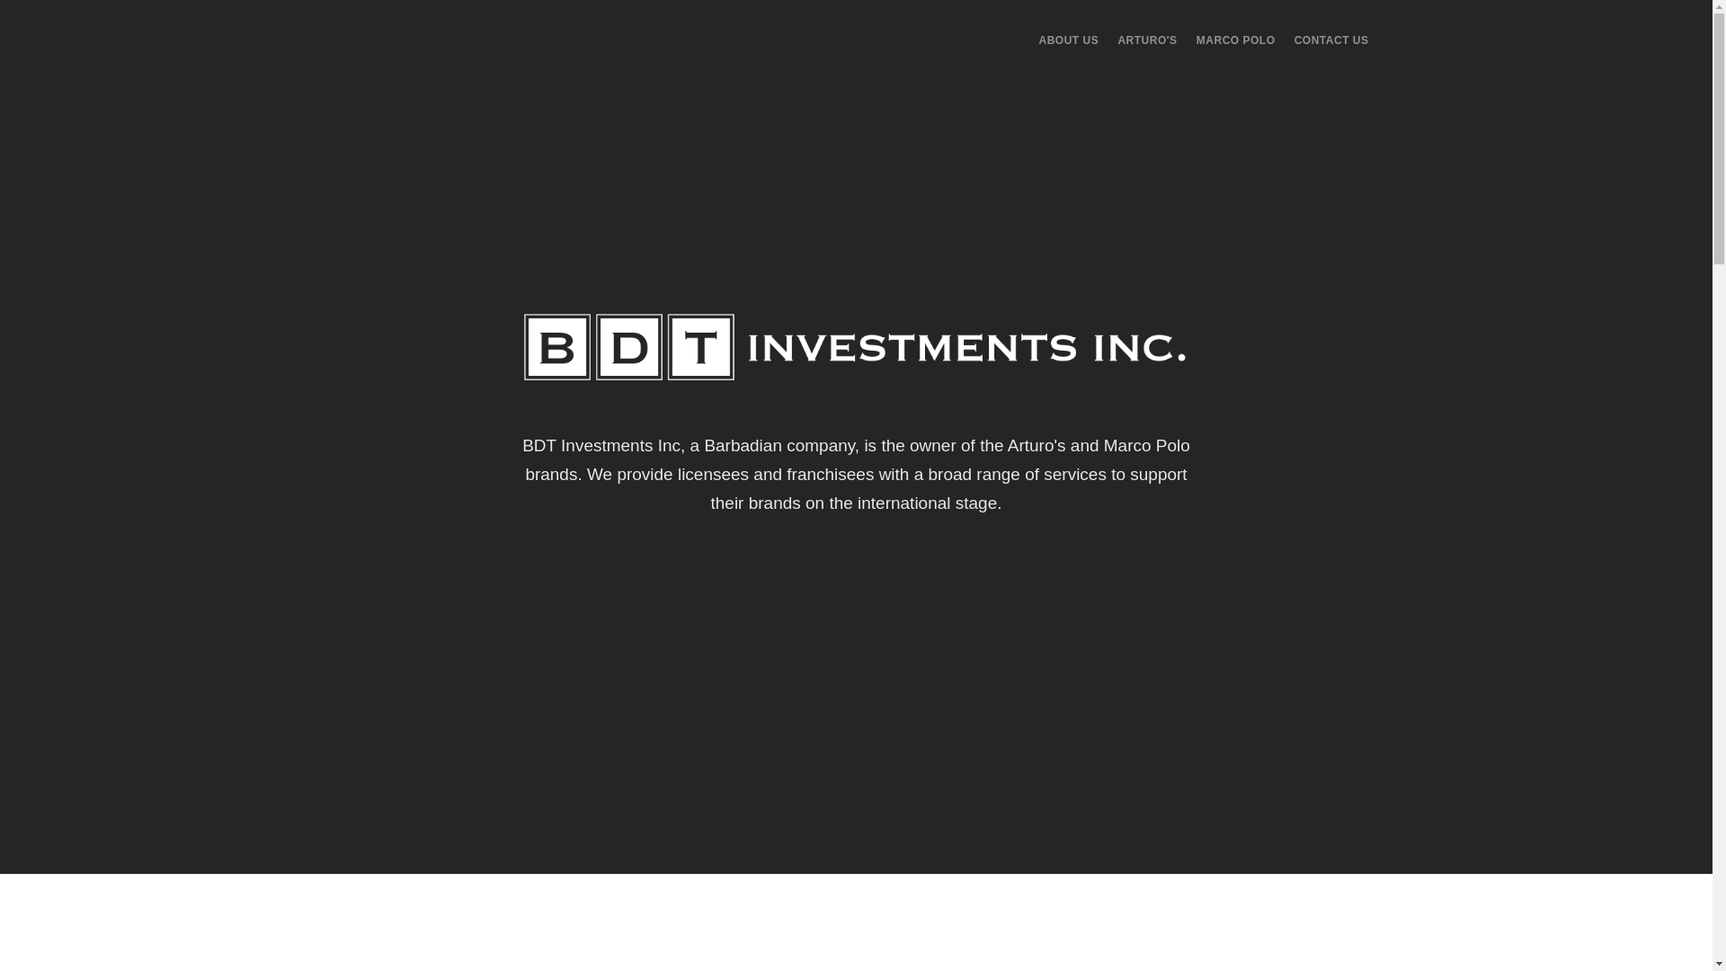 Image resolution: width=1726 pixels, height=971 pixels. What do you see at coordinates (1235, 40) in the screenshot?
I see `MARCO POLO` at bounding box center [1235, 40].